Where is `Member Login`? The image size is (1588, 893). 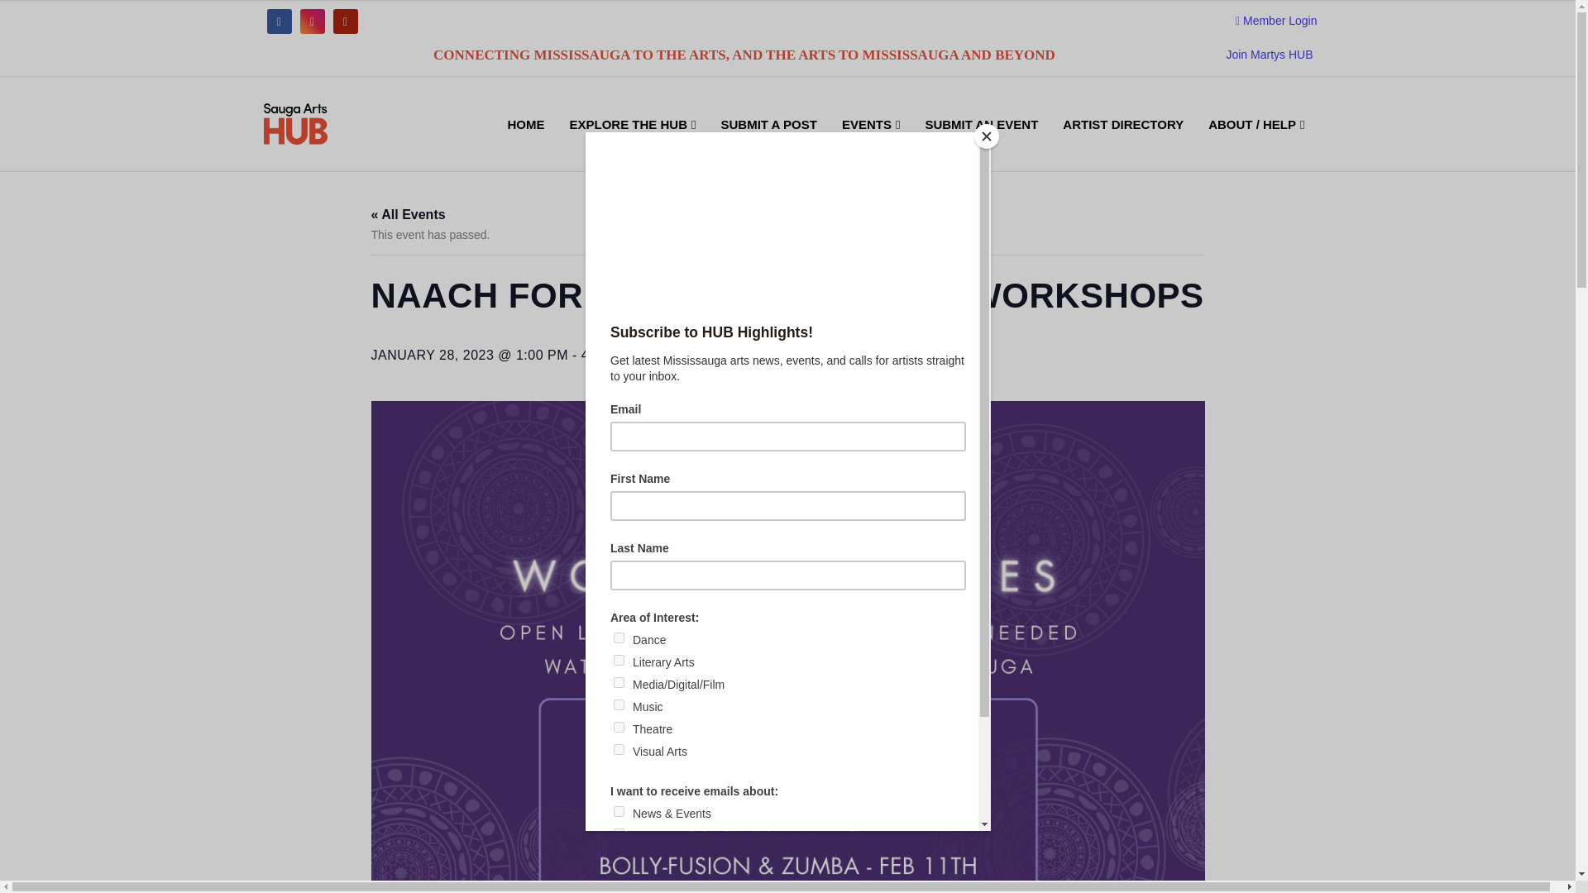 Member Login is located at coordinates (1276, 21).